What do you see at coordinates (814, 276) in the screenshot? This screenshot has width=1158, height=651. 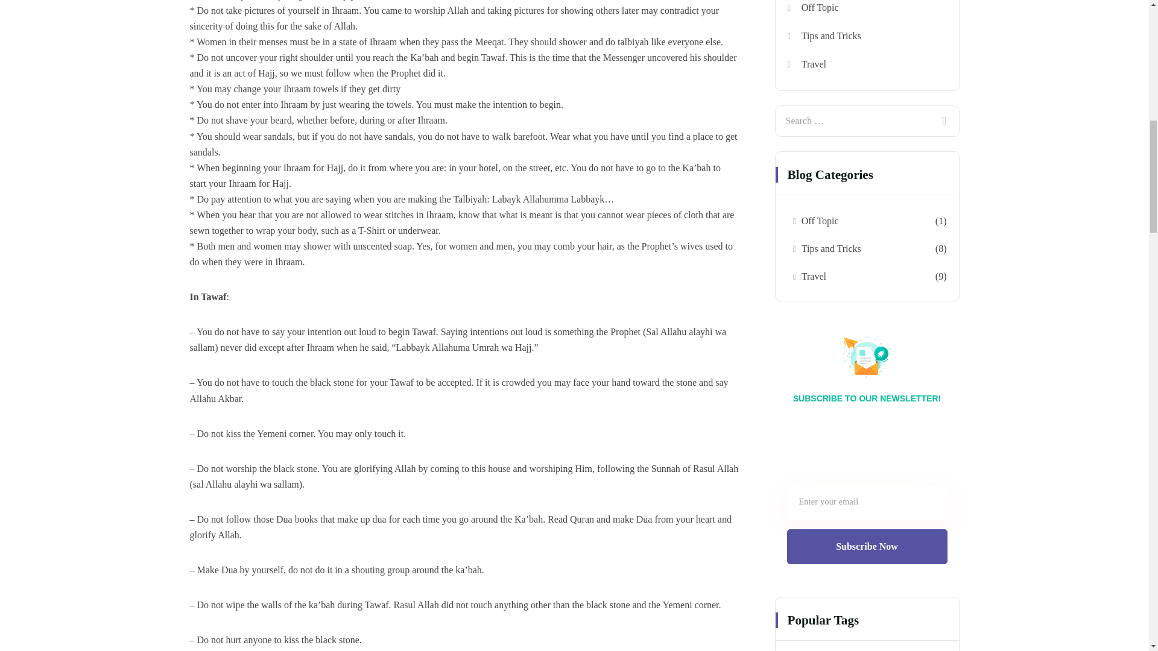 I see `Travel` at bounding box center [814, 276].